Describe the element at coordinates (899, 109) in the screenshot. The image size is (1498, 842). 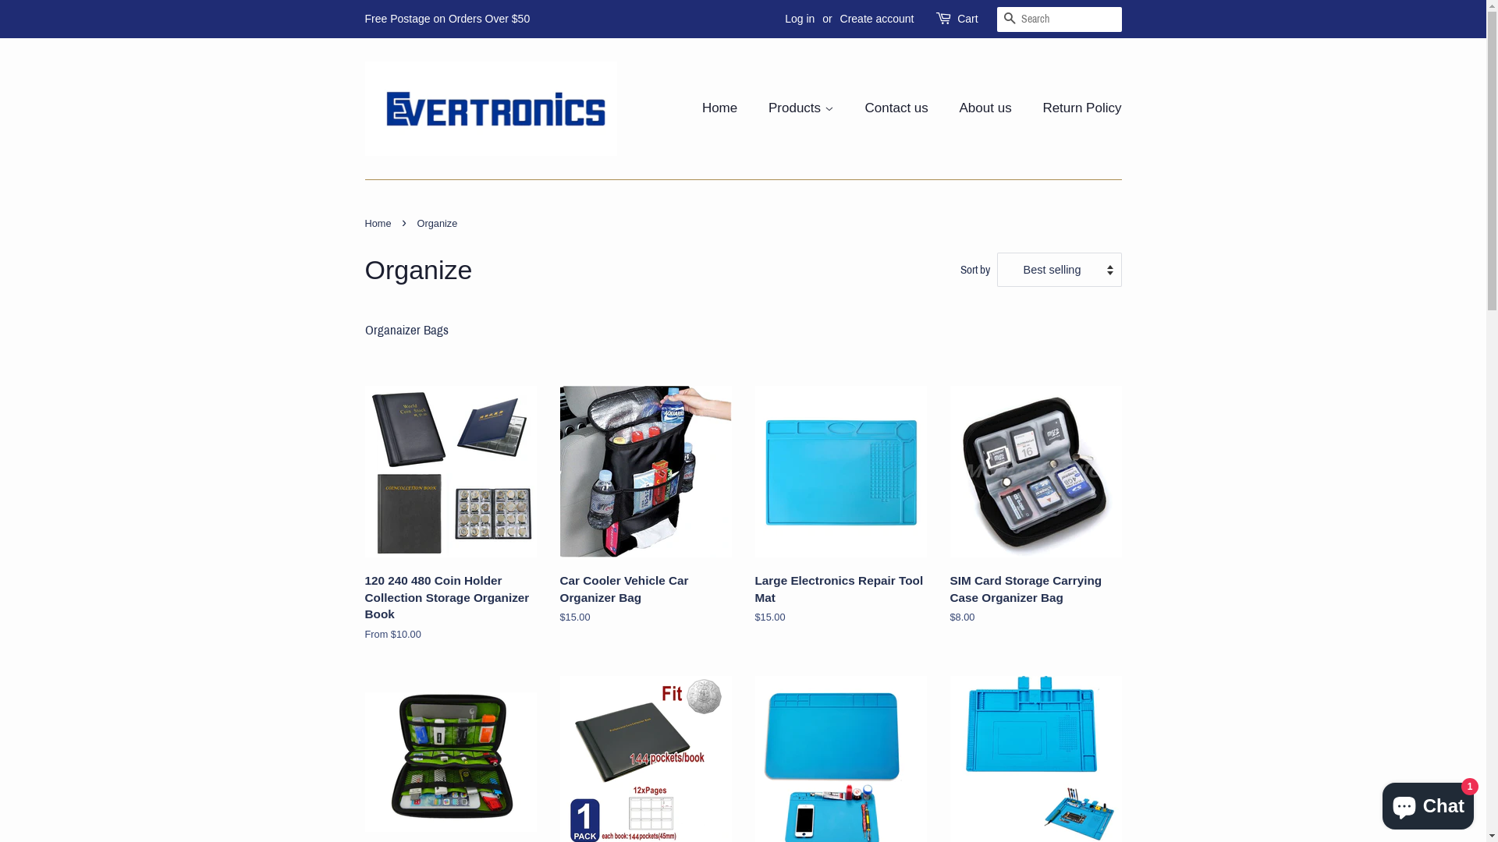
I see `Contact us` at that location.